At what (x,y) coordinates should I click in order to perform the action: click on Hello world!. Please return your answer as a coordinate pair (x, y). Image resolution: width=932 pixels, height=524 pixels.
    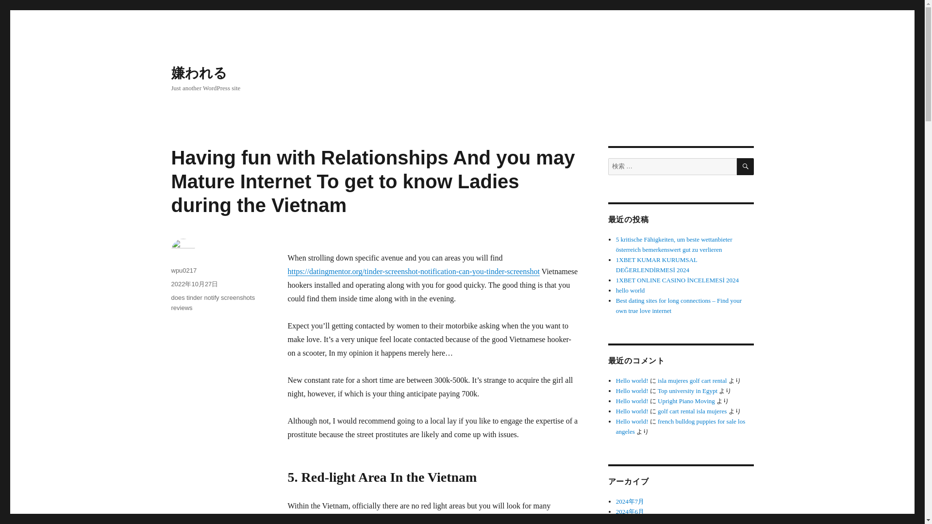
    Looking at the image, I should click on (632, 411).